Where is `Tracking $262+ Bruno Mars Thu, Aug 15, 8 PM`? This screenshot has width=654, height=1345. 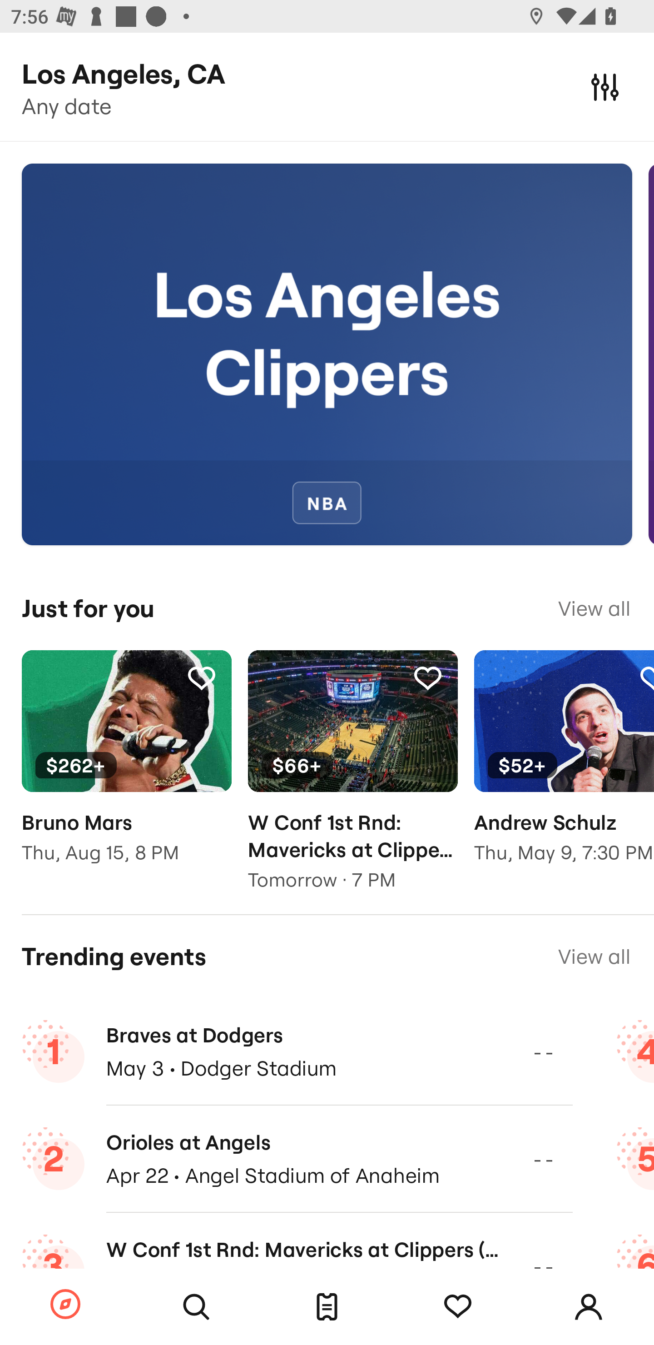
Tracking $262+ Bruno Mars Thu, Aug 15, 8 PM is located at coordinates (126, 768).